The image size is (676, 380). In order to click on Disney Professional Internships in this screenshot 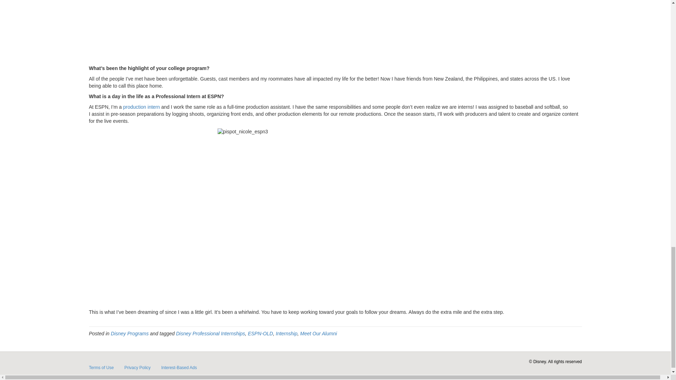, I will do `click(210, 333)`.